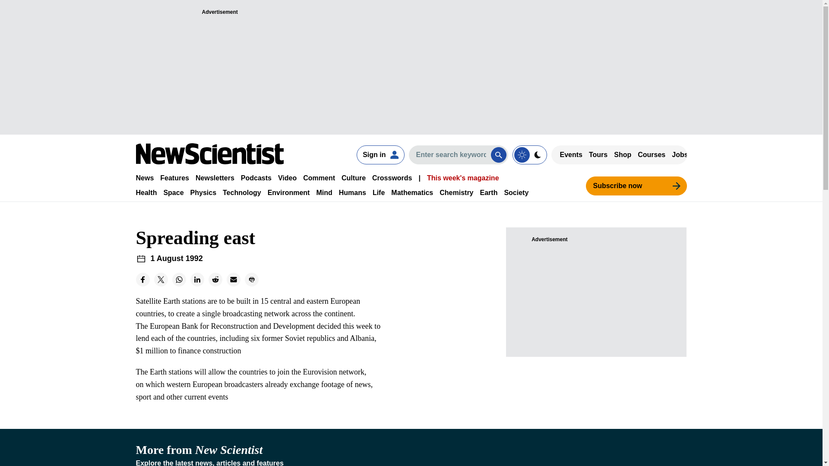 This screenshot has height=466, width=829. What do you see at coordinates (289, 192) in the screenshot?
I see `Environment` at bounding box center [289, 192].